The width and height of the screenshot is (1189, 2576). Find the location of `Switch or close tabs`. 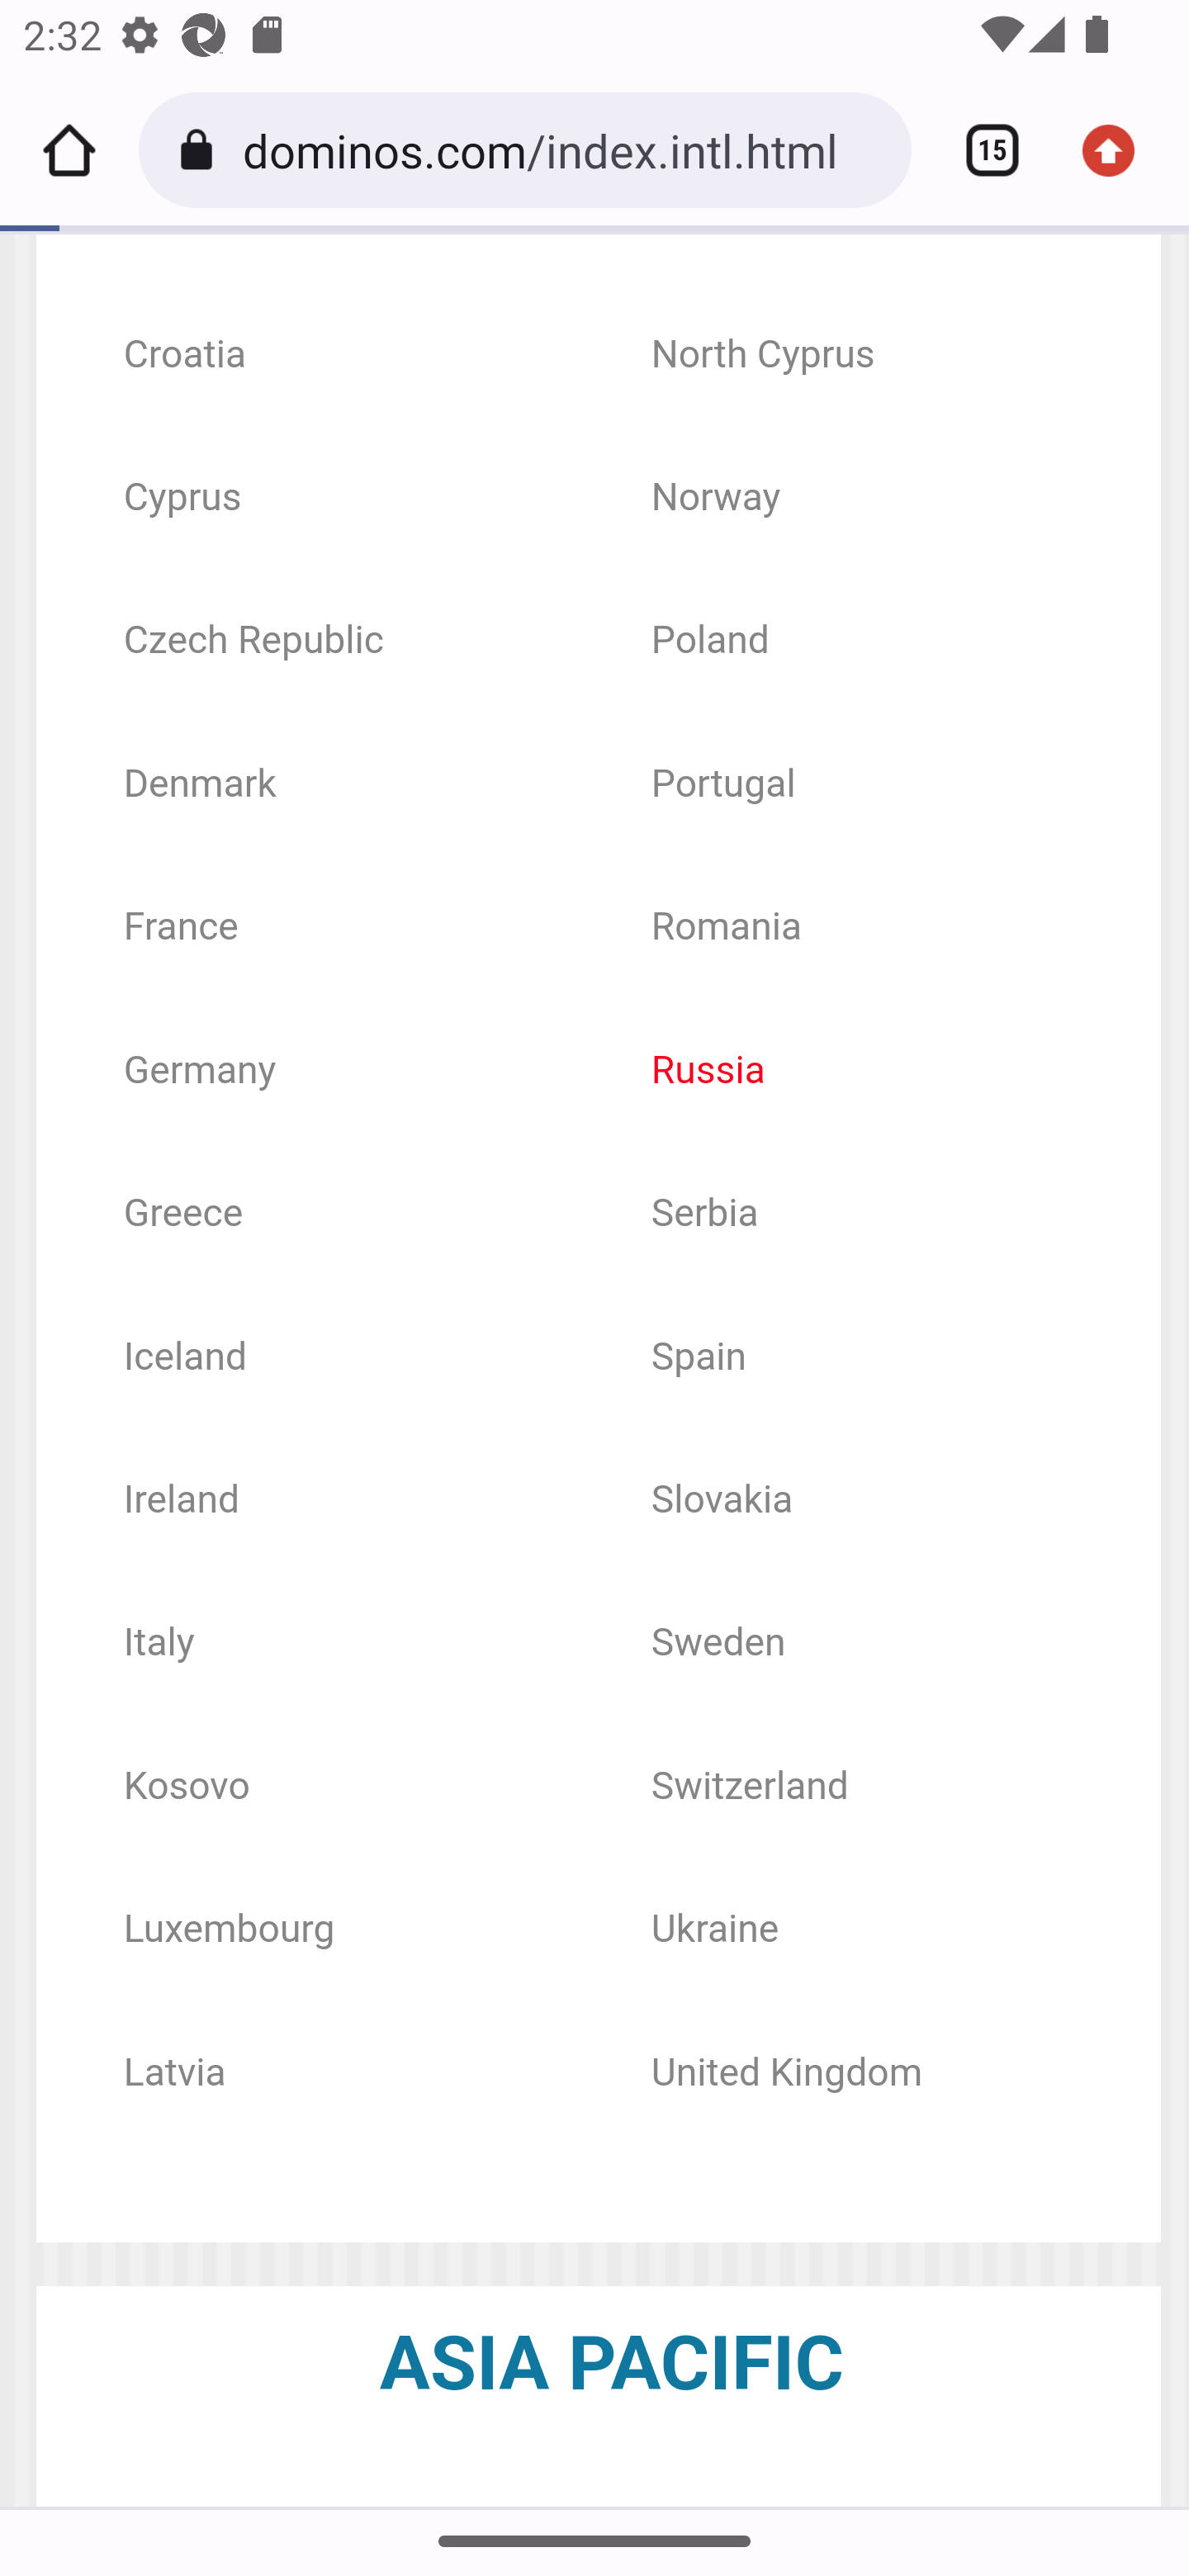

Switch or close tabs is located at coordinates (981, 150).